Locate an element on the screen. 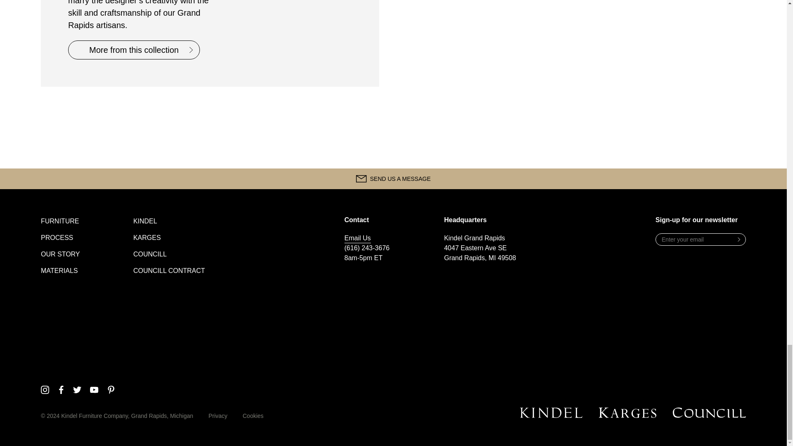 This screenshot has width=793, height=446. YouTube is located at coordinates (94, 390).